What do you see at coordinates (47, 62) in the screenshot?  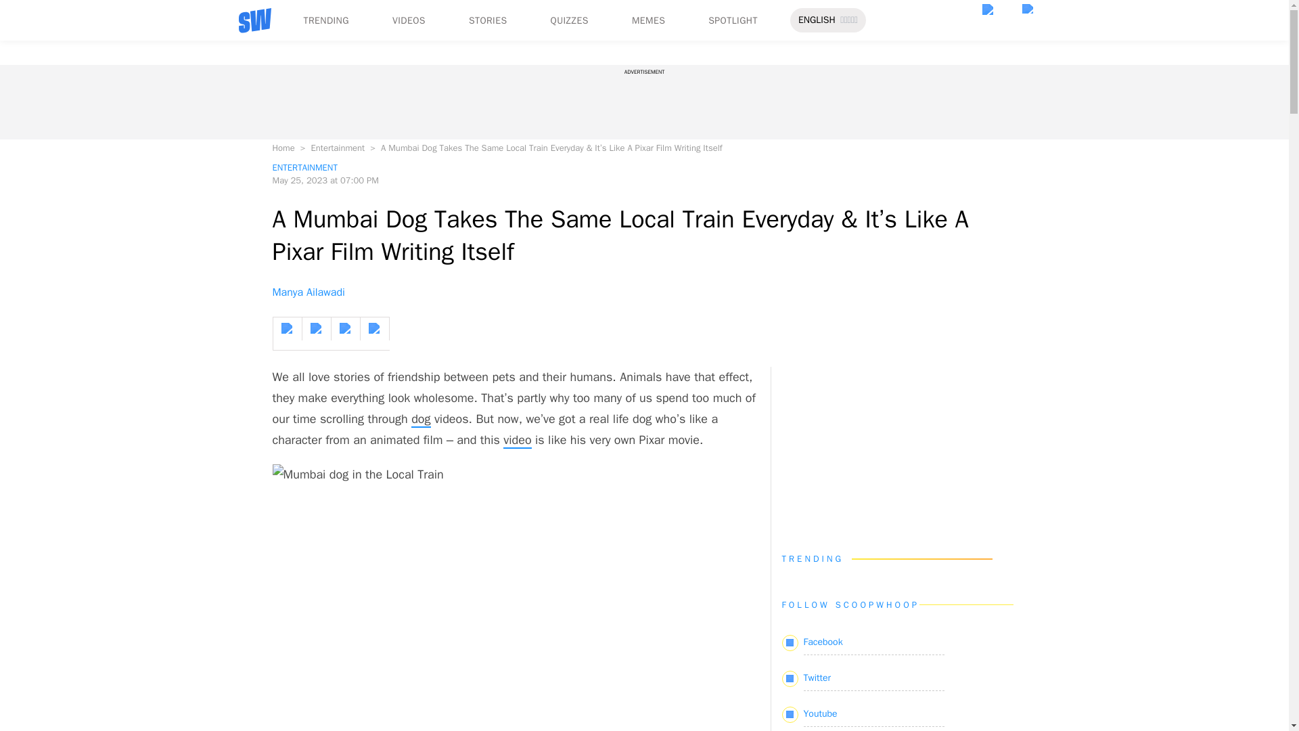 I see `Videos` at bounding box center [47, 62].